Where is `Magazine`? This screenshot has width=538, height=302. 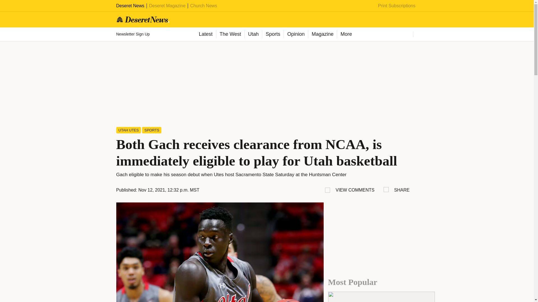 Magazine is located at coordinates (322, 34).